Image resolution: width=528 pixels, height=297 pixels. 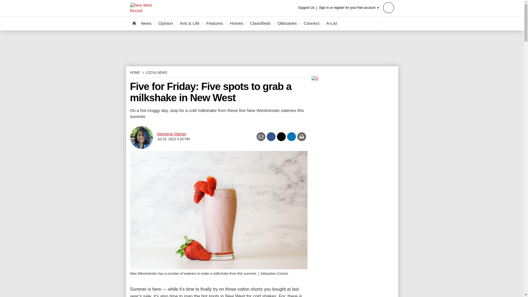 I want to click on Home, so click(x=134, y=23).